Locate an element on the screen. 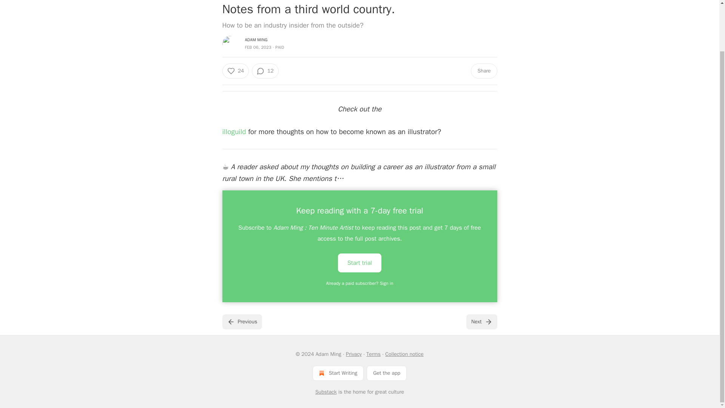  Collection notice is located at coordinates (404, 354).